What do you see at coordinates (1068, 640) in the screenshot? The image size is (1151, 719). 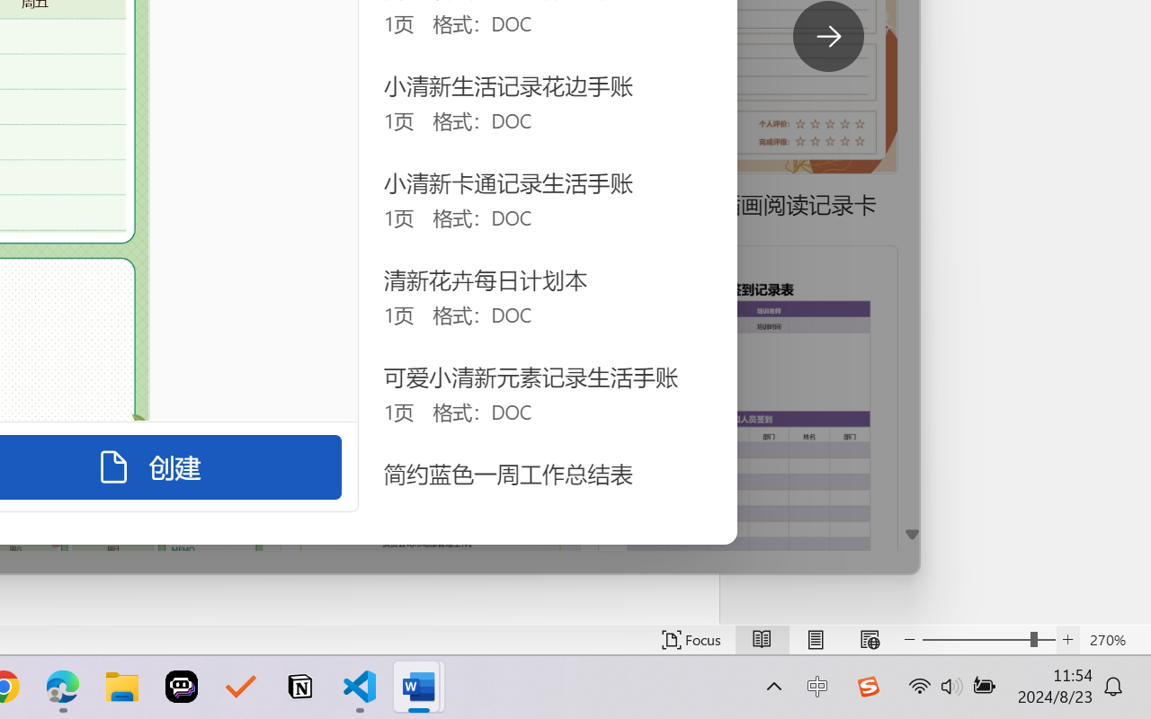 I see `Increase Text Size` at bounding box center [1068, 640].